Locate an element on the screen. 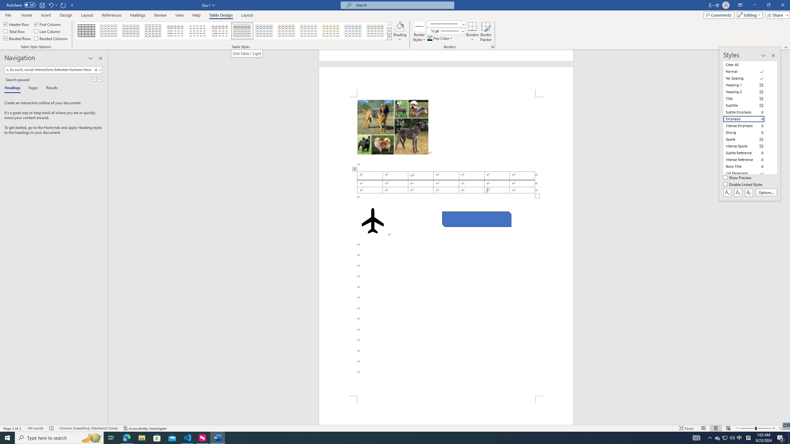 This screenshot has width=790, height=444. Word Count 184 words is located at coordinates (35, 428).